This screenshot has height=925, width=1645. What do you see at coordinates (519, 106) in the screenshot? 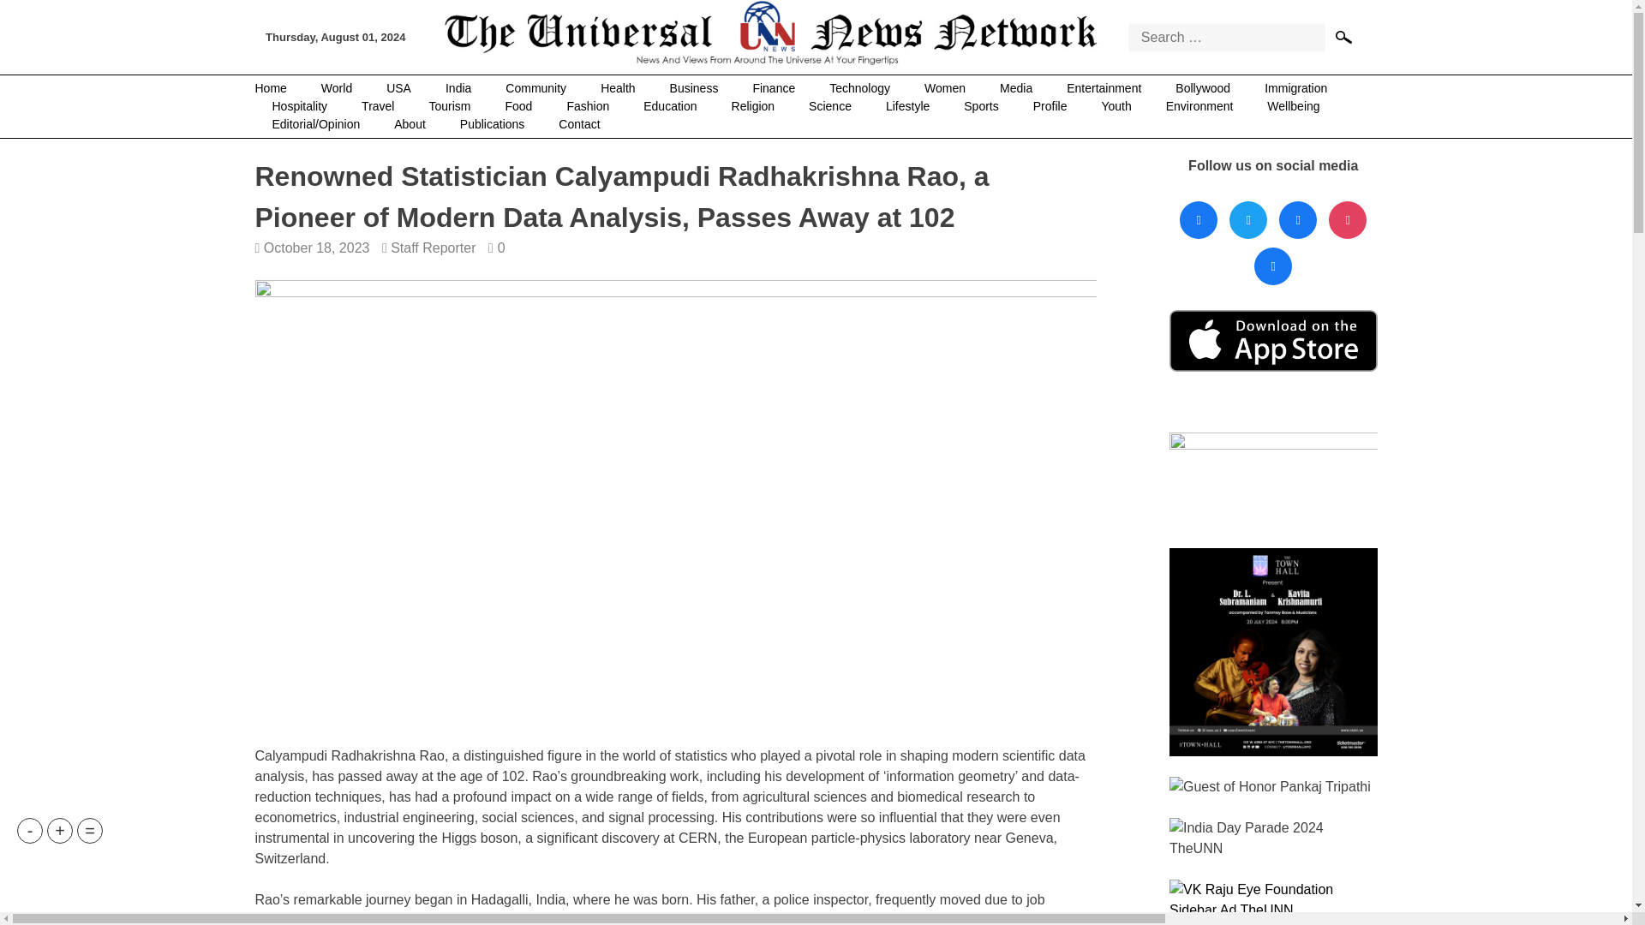
I see `Food` at bounding box center [519, 106].